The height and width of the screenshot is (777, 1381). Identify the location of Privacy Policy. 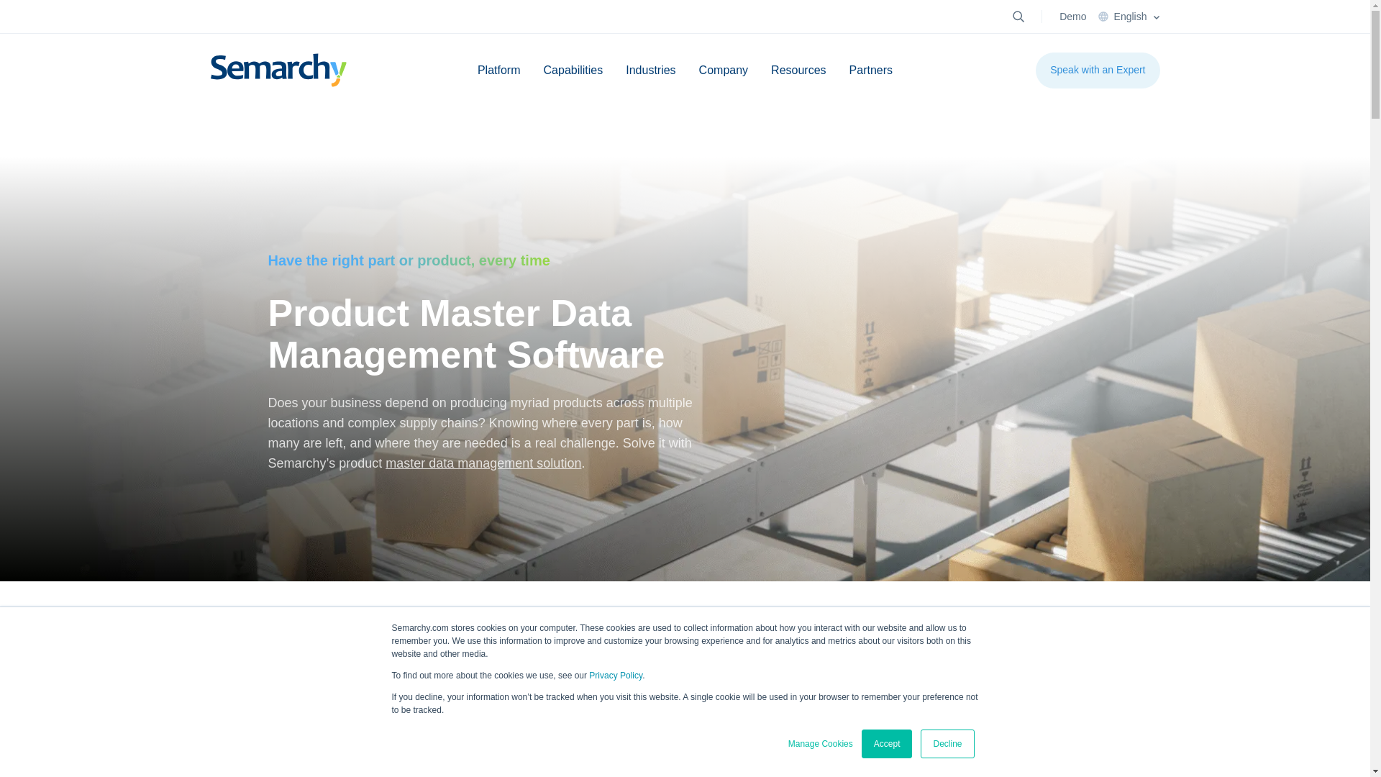
(616, 676).